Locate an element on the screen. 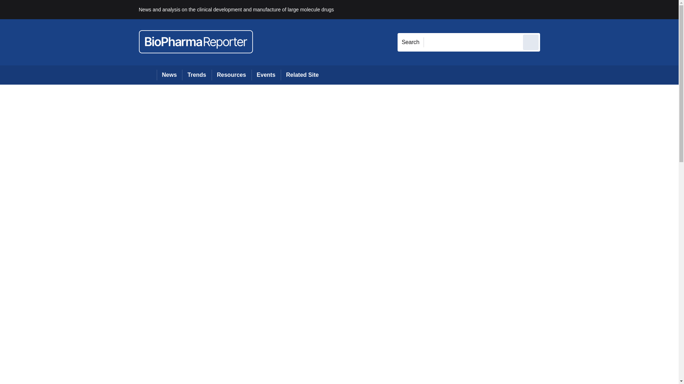  Trends is located at coordinates (197, 75).